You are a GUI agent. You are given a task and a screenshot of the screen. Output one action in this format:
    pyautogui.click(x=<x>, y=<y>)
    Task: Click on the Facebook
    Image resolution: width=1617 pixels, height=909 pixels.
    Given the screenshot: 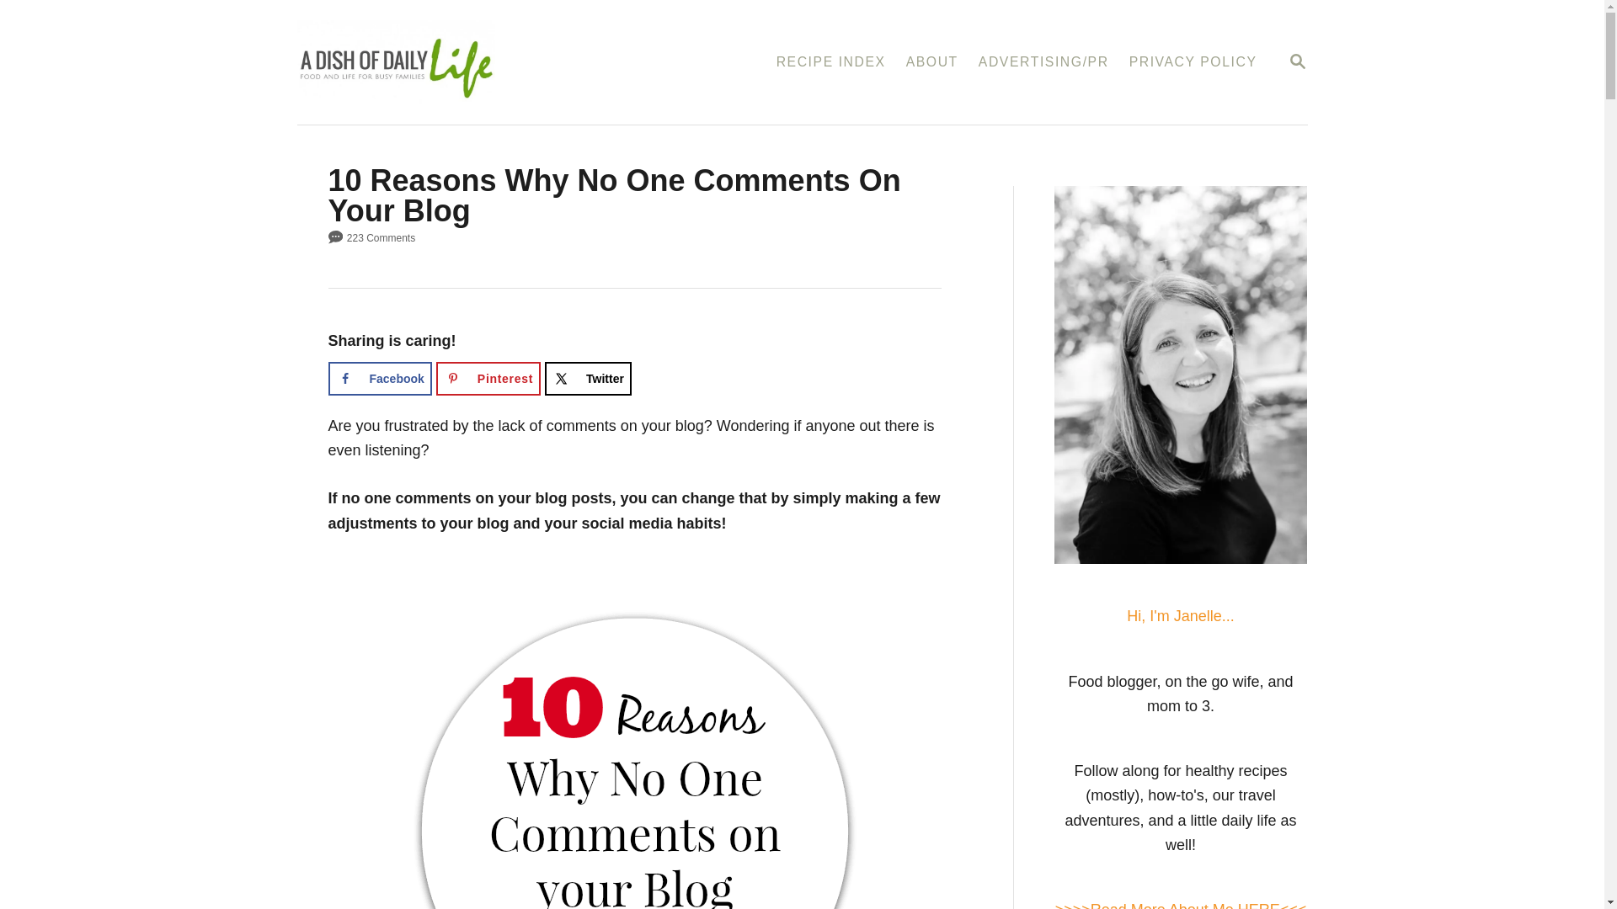 What is the action you would take?
    pyautogui.click(x=379, y=378)
    